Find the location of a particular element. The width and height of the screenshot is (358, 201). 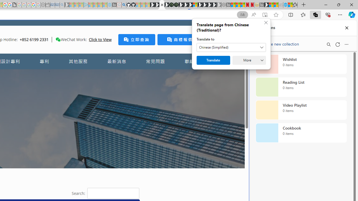

google_privacy_policy_zh-CN.pdf is located at coordinates (15, 5).